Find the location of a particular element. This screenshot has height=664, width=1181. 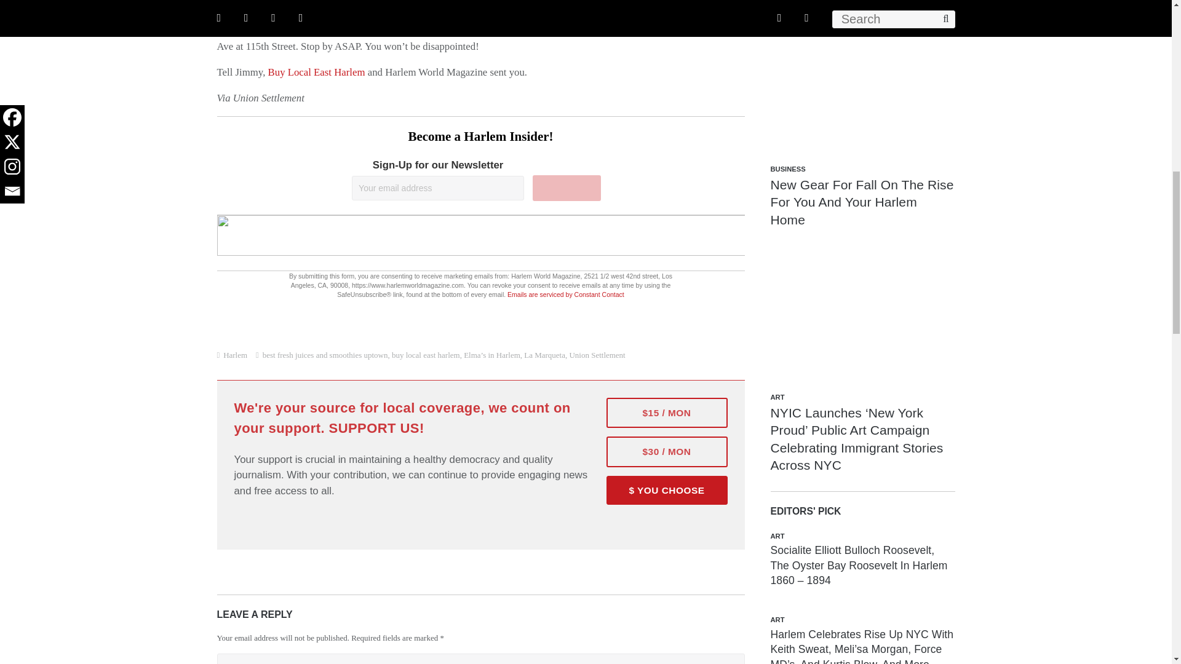

Sign up is located at coordinates (567, 188).